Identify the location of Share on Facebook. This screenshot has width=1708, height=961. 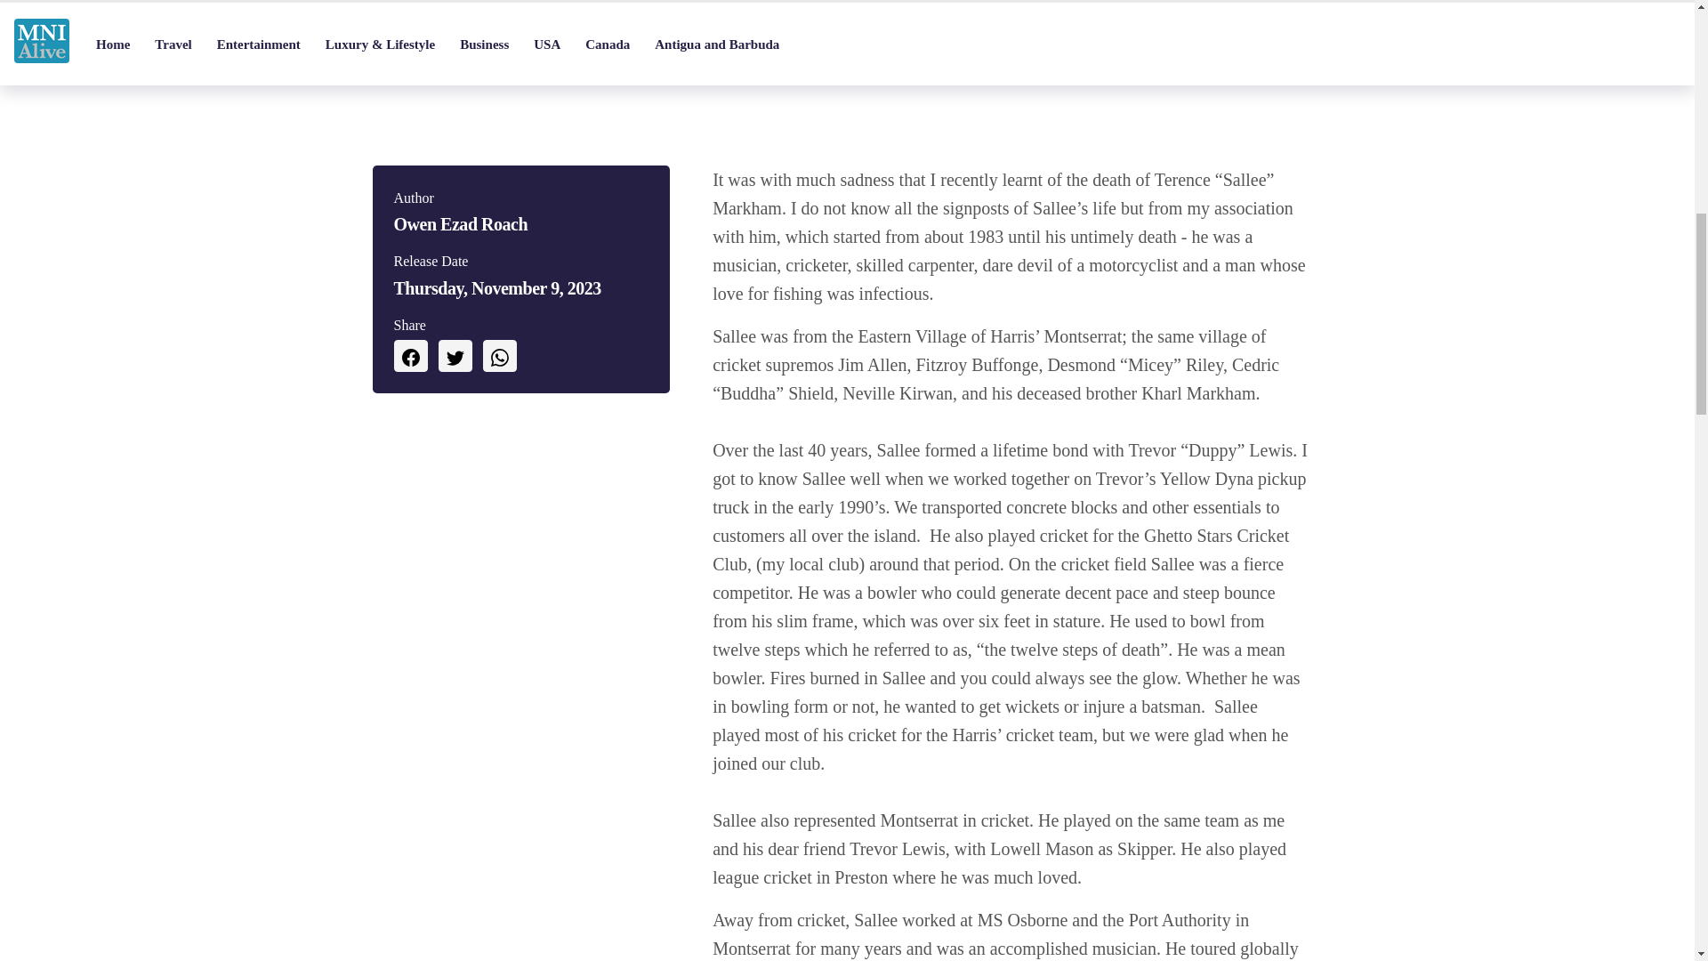
(409, 356).